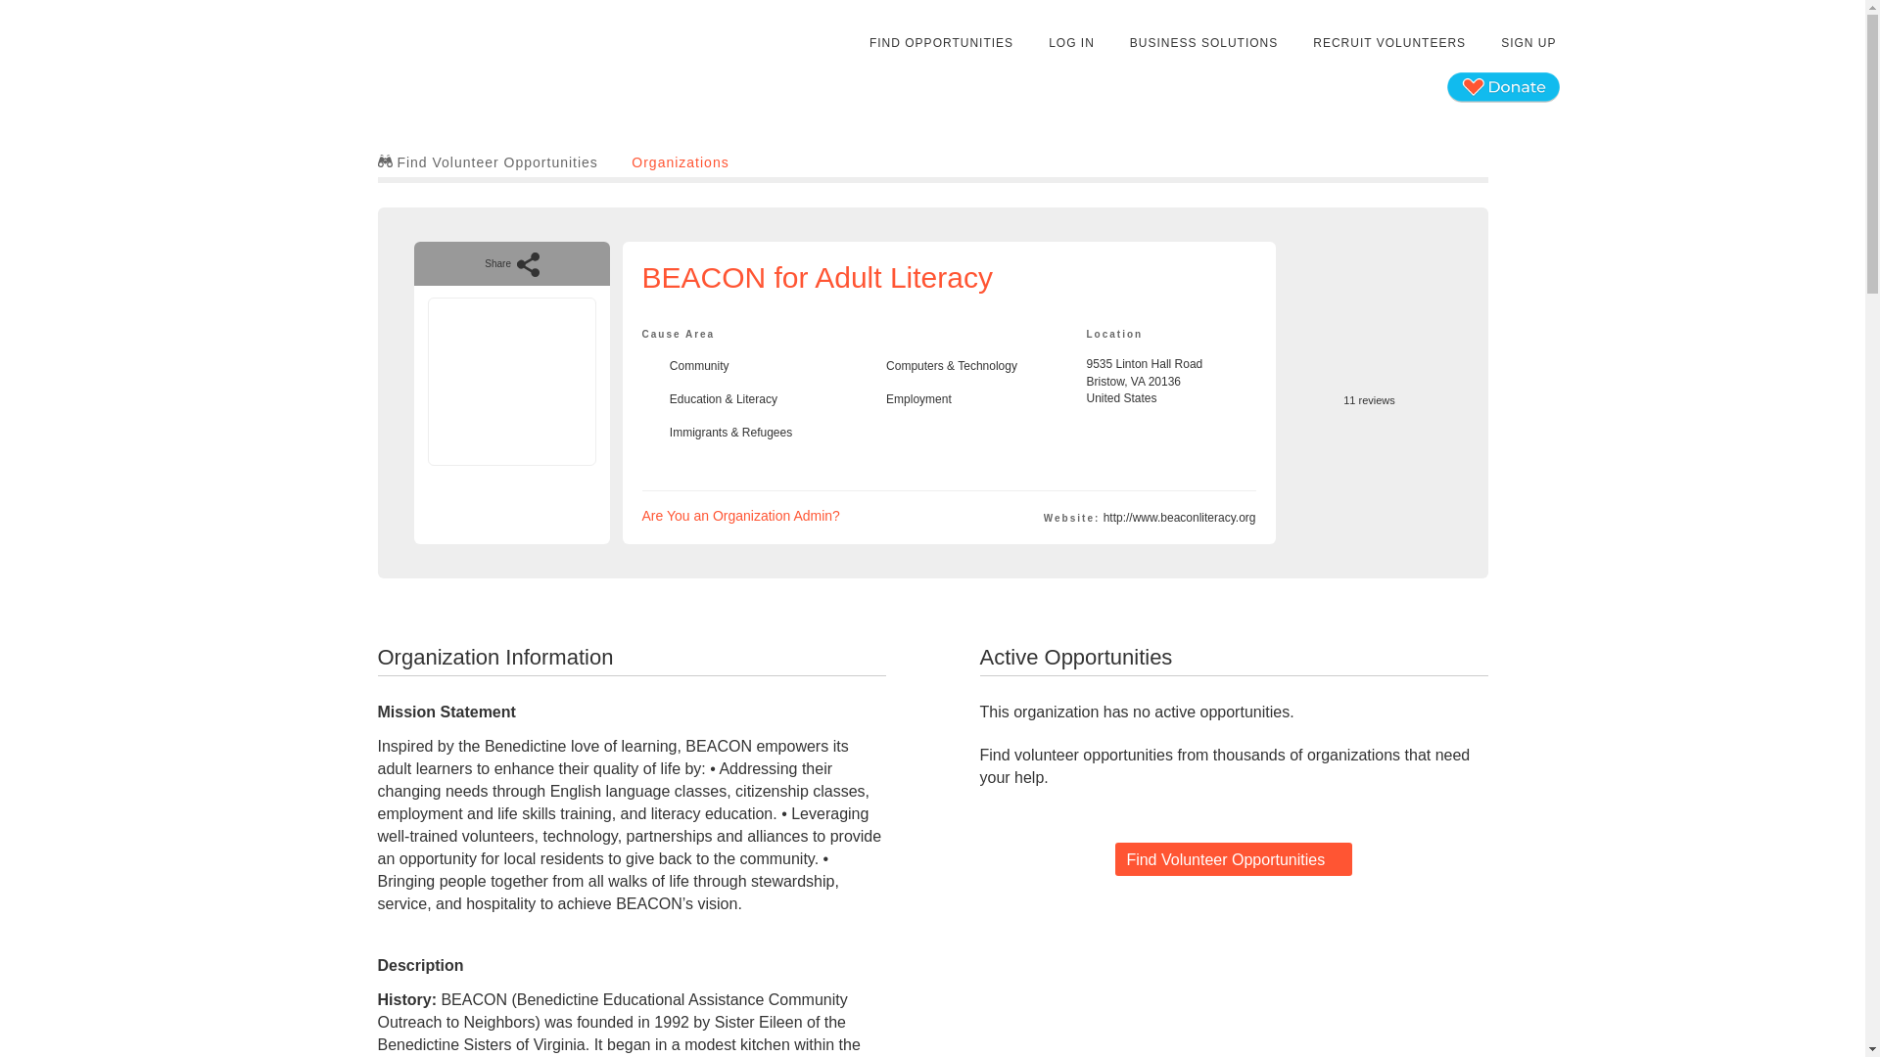 This screenshot has height=1057, width=1880. Describe the element at coordinates (1527, 43) in the screenshot. I see `SIGN UP` at that location.